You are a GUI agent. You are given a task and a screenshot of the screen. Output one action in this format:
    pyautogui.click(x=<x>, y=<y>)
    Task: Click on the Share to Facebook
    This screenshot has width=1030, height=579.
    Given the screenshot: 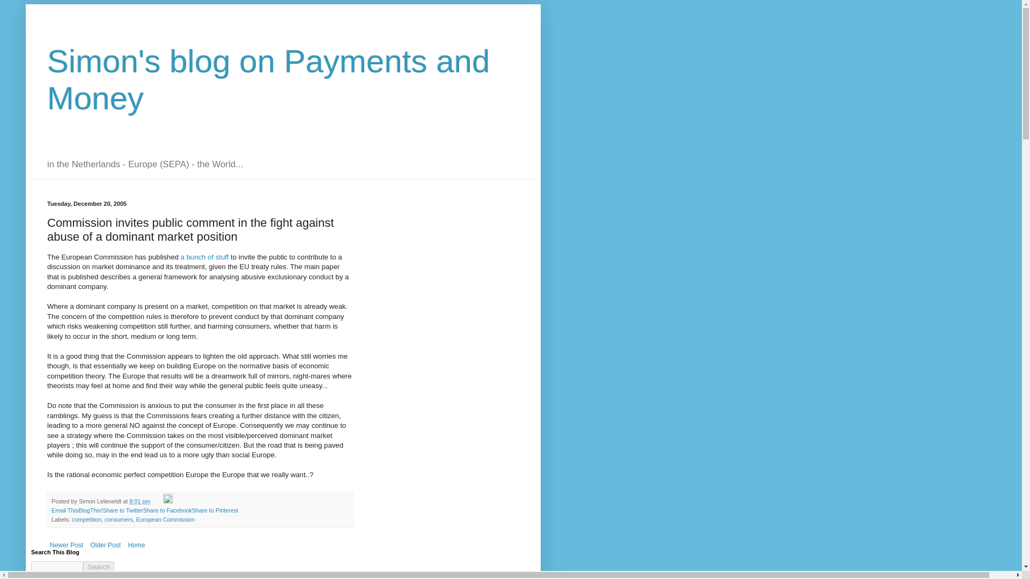 What is the action you would take?
    pyautogui.click(x=167, y=510)
    